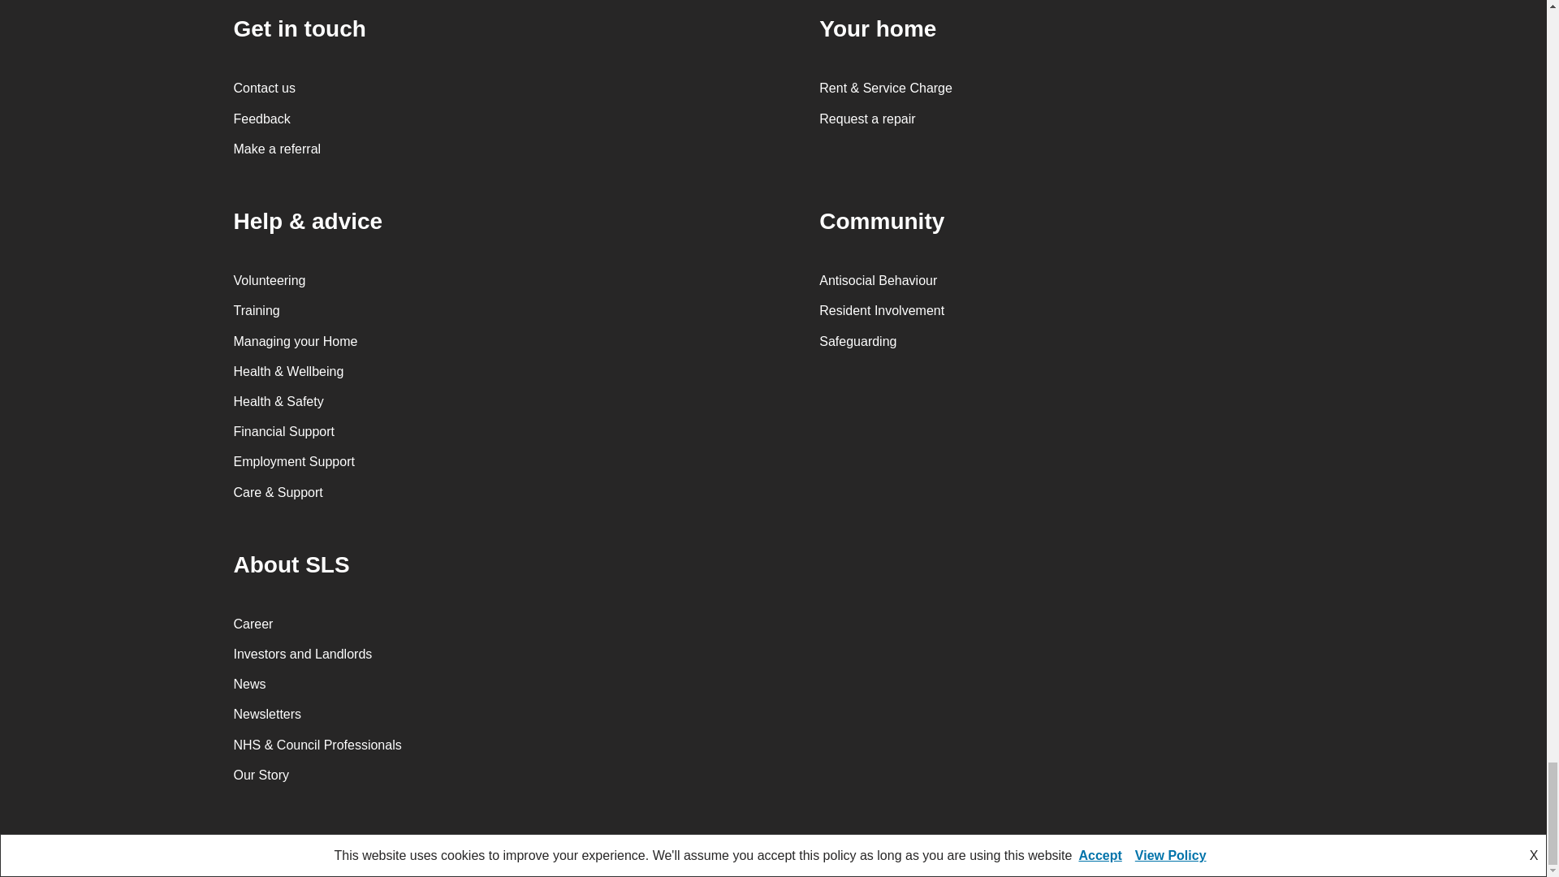  What do you see at coordinates (284, 431) in the screenshot?
I see `Financial Support` at bounding box center [284, 431].